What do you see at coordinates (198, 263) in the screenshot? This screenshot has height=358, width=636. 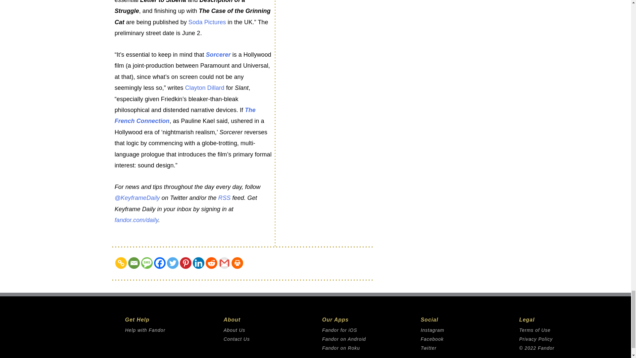 I see `Linkedin` at bounding box center [198, 263].